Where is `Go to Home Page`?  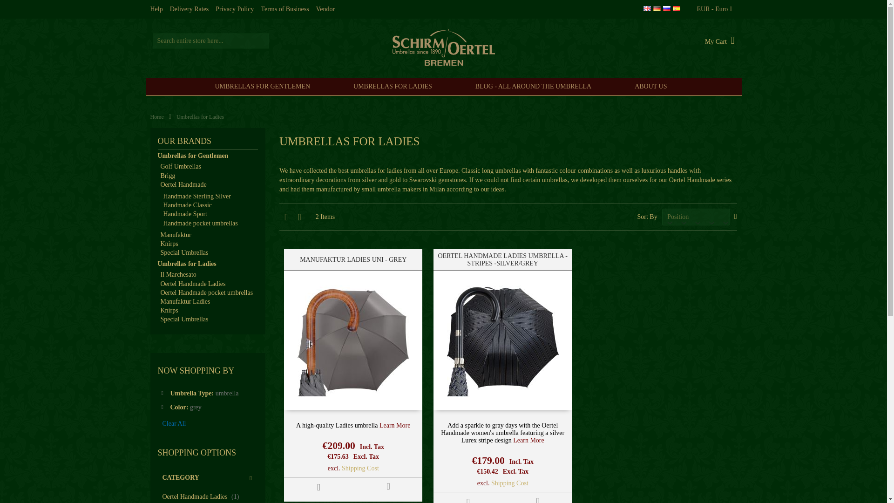
Go to Home Page is located at coordinates (156, 117).